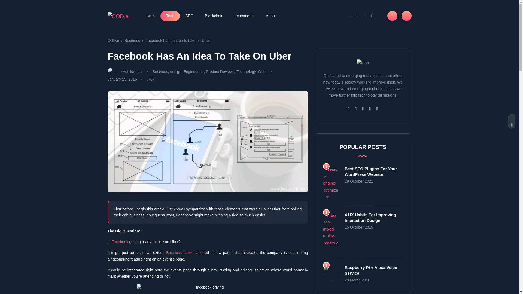 Image resolution: width=523 pixels, height=294 pixels. I want to click on ecommerce, so click(245, 16).